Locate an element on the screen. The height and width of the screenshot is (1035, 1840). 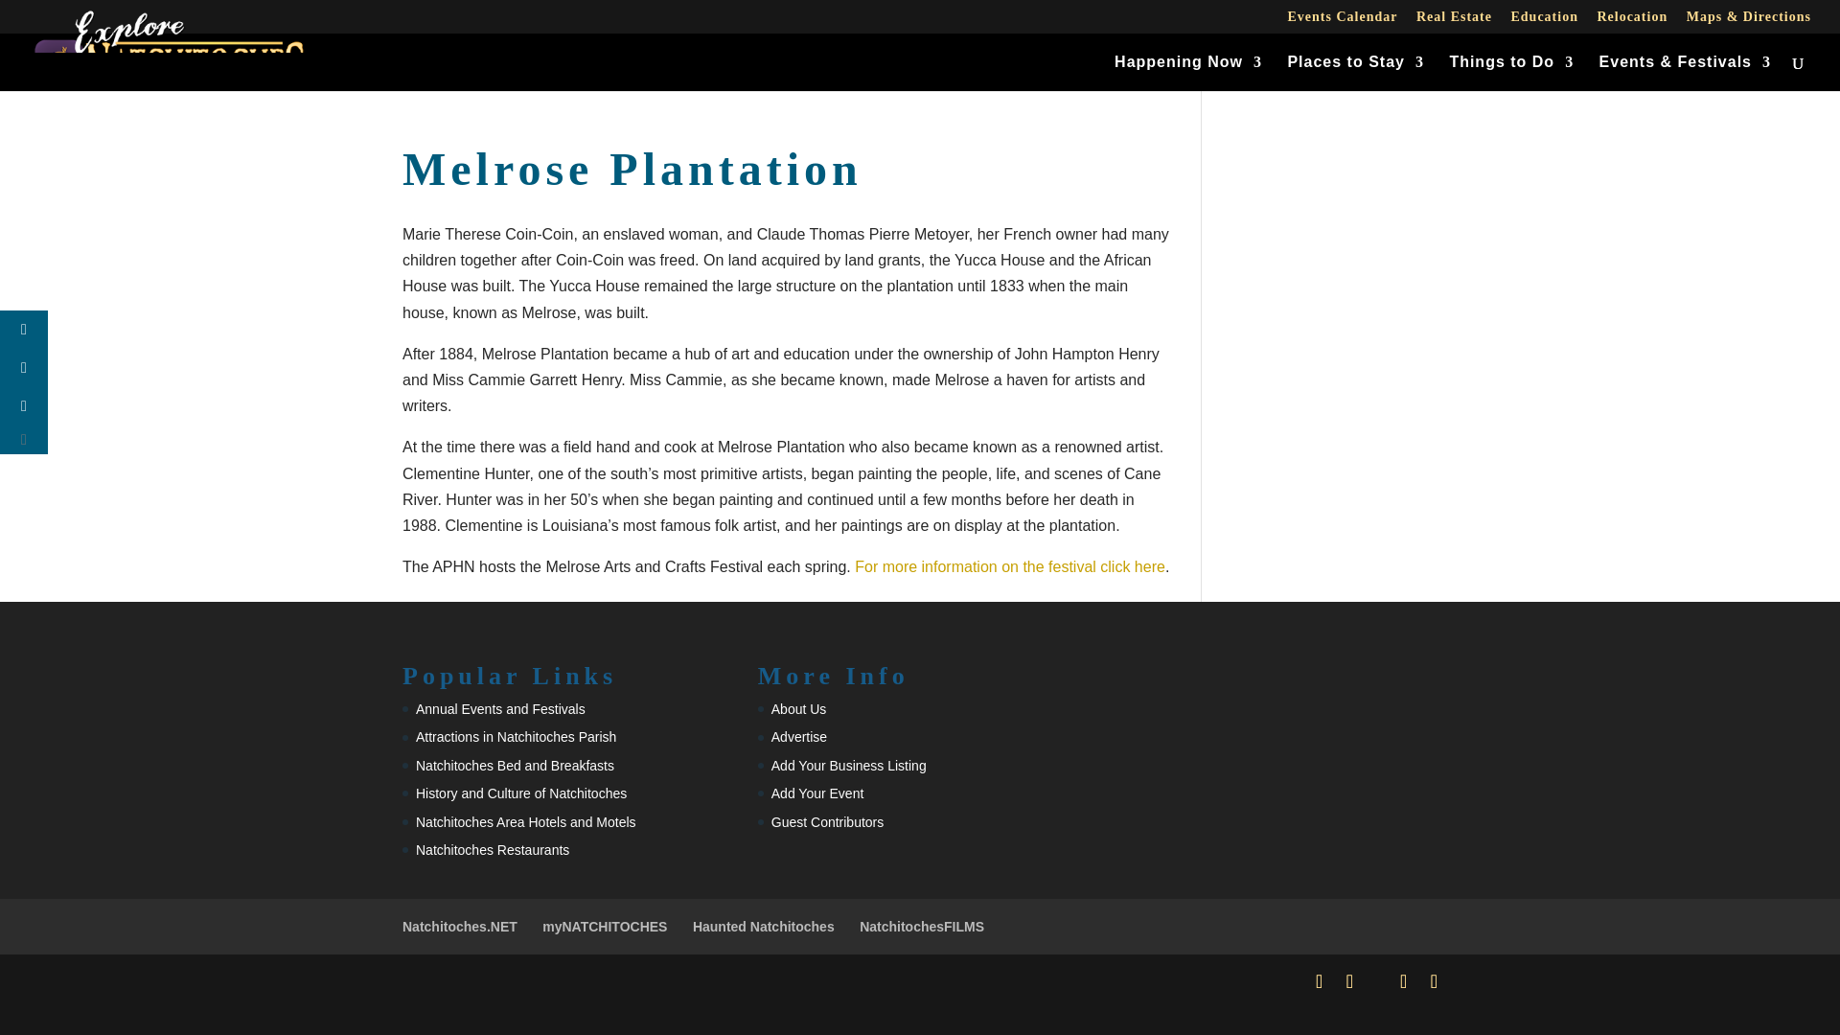
Education is located at coordinates (1543, 21).